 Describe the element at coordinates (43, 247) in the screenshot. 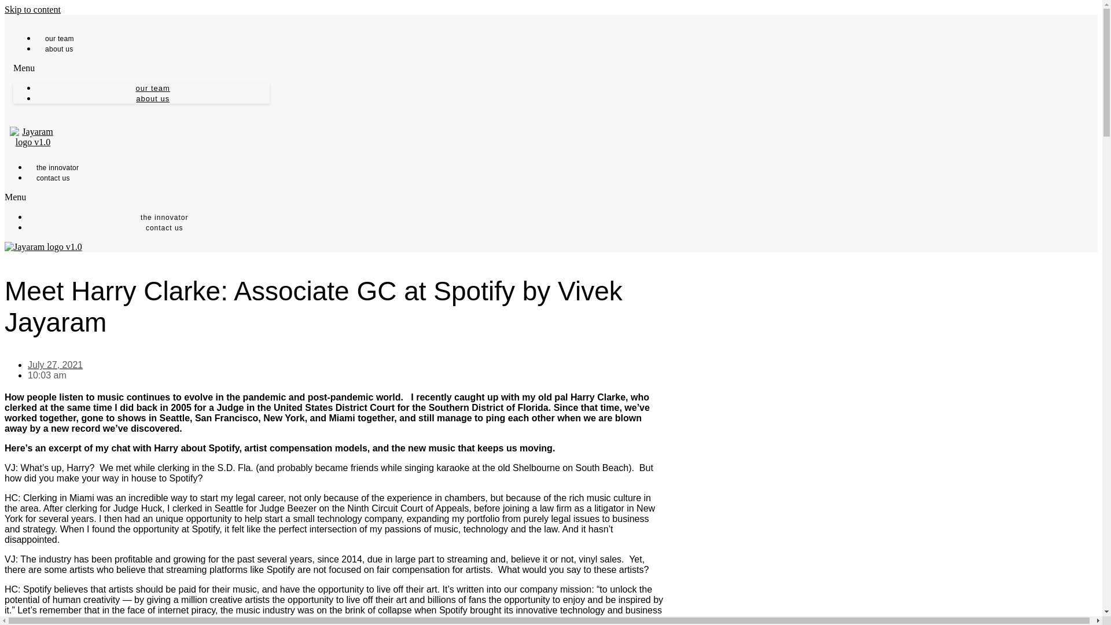

I see `Jayaram logo v1.0` at that location.